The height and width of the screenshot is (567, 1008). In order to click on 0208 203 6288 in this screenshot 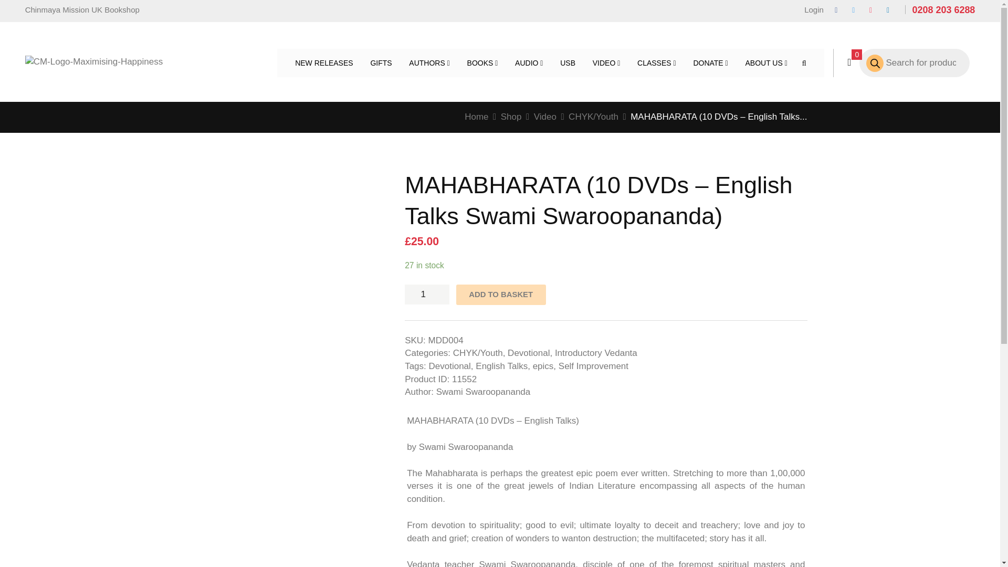, I will do `click(943, 9)`.